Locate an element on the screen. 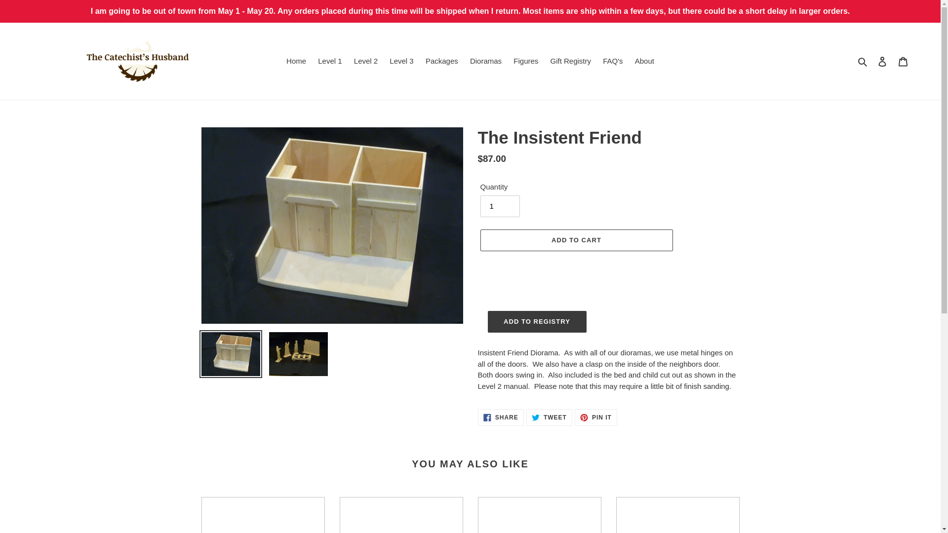 This screenshot has width=948, height=533. Search is located at coordinates (537, 321).